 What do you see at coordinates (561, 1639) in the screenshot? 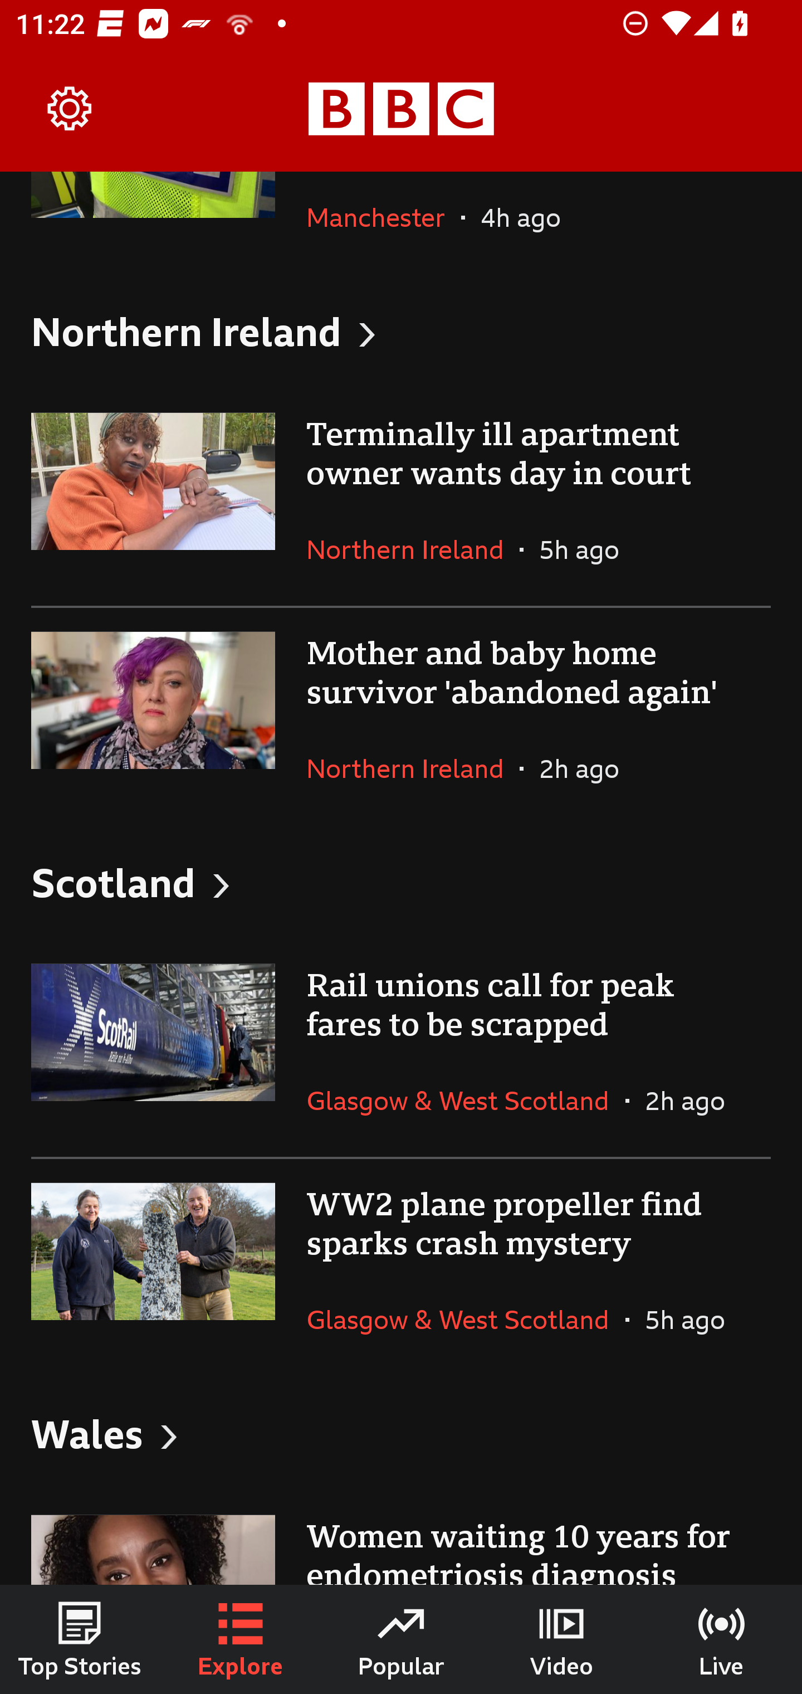
I see `Video` at bounding box center [561, 1639].